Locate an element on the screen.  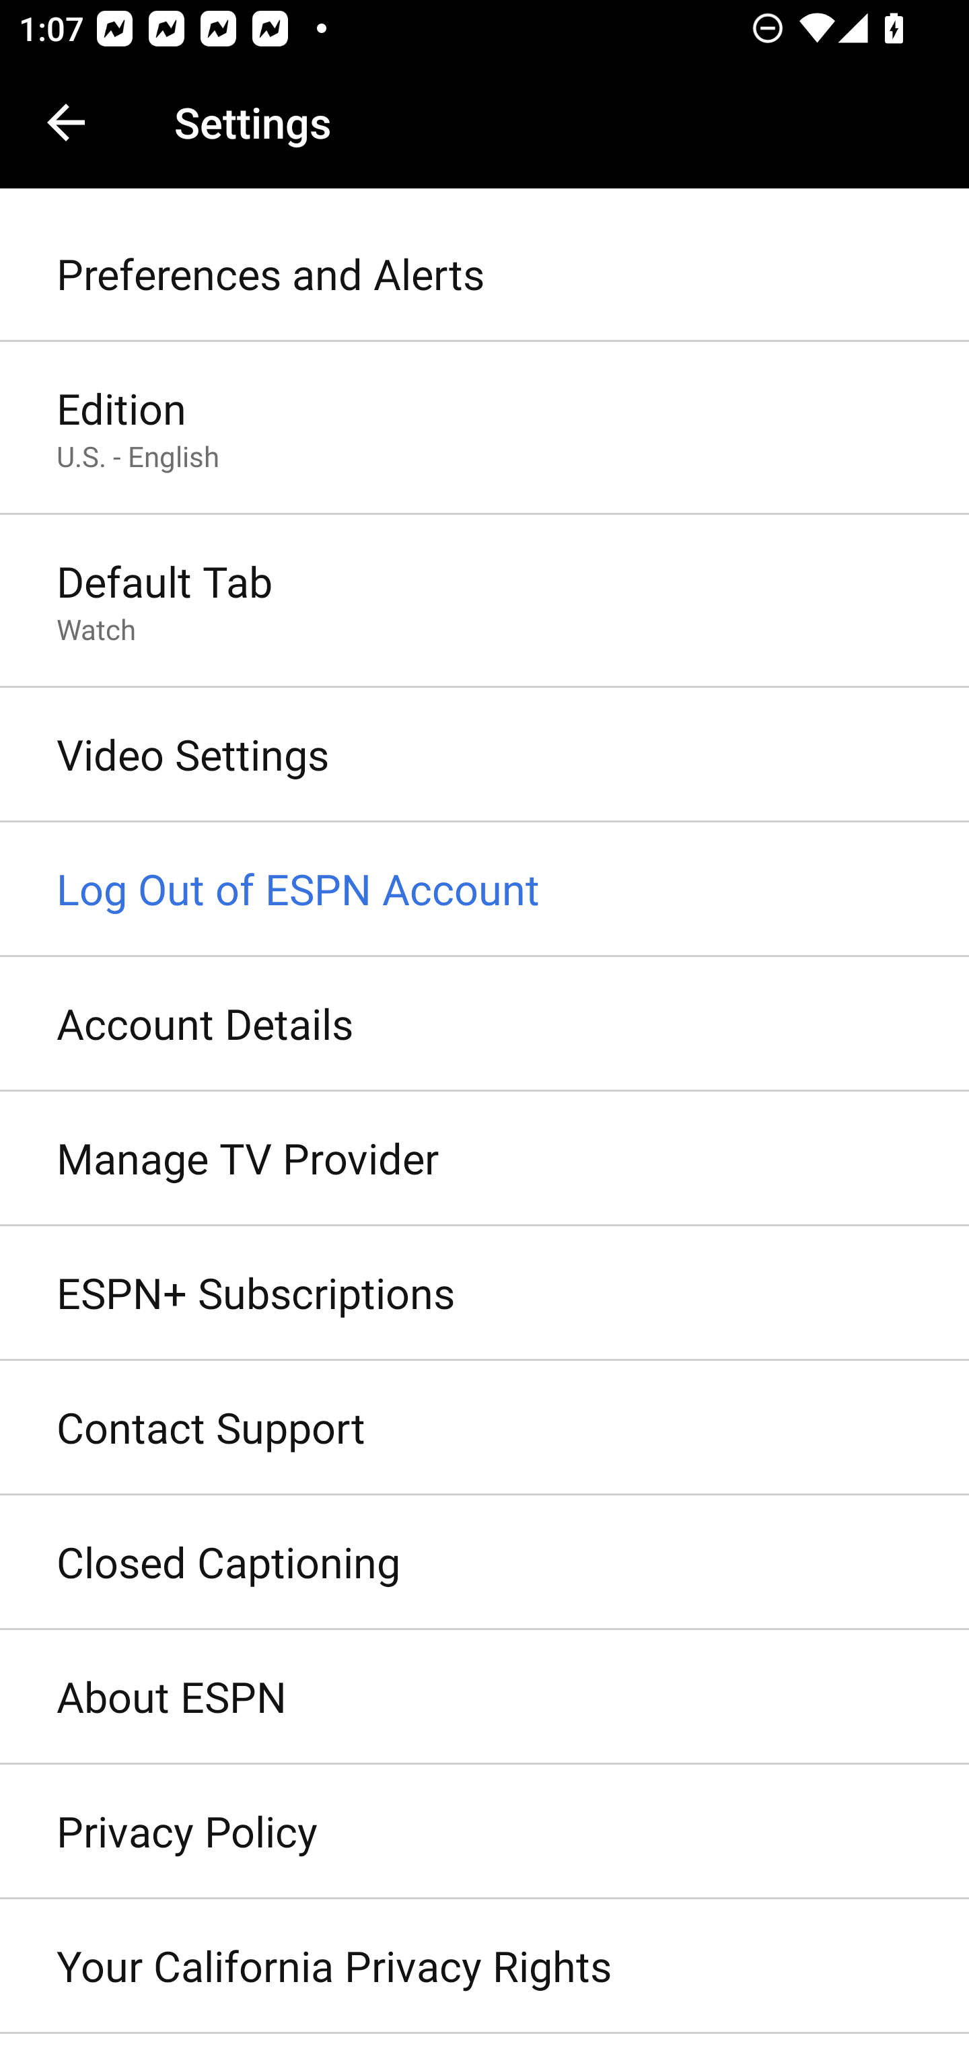
Video Settings is located at coordinates (485, 755).